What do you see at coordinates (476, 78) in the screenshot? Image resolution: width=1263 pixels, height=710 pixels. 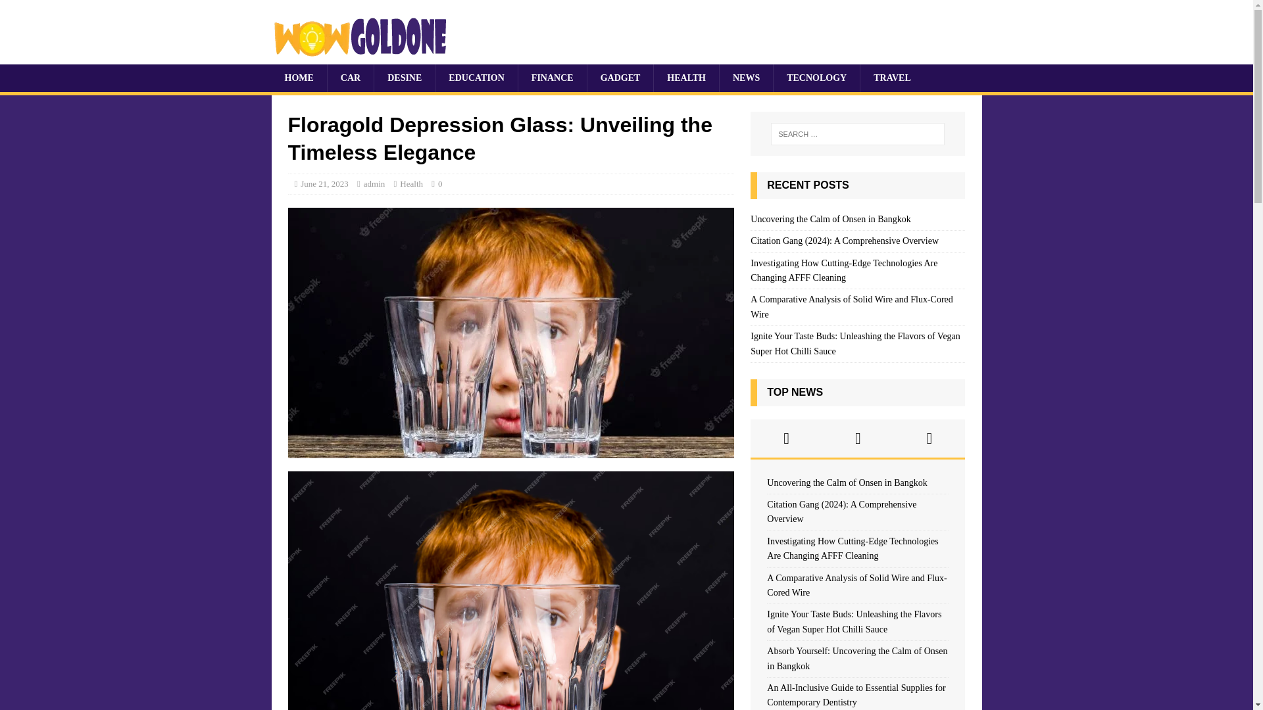 I see `EDUCATION` at bounding box center [476, 78].